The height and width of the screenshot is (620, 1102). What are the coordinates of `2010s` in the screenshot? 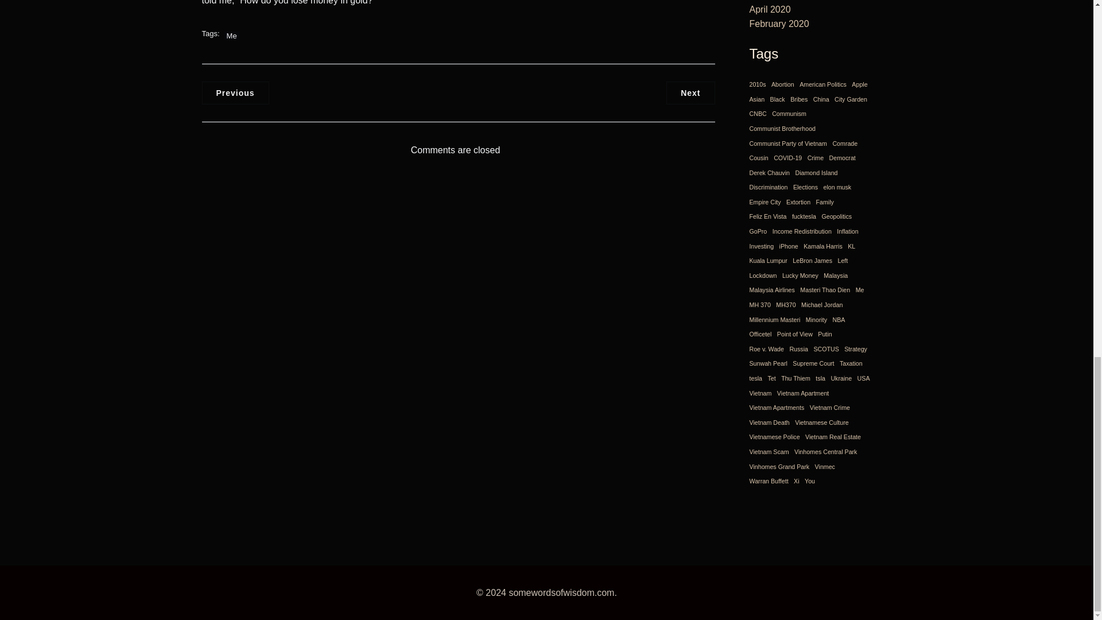 It's located at (758, 84).